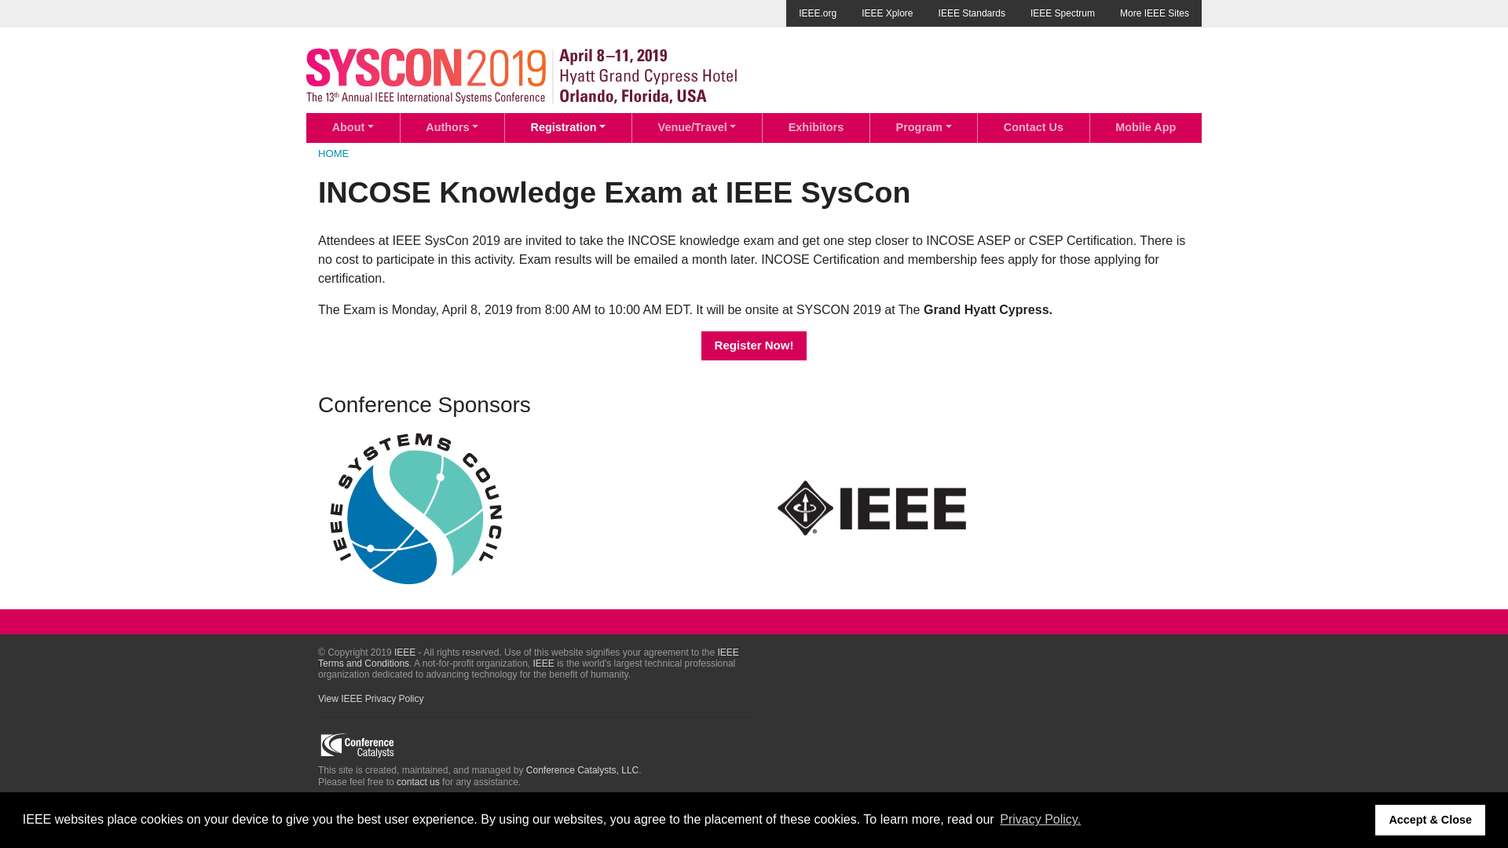 Image resolution: width=1508 pixels, height=848 pixels. I want to click on Program, so click(924, 127).